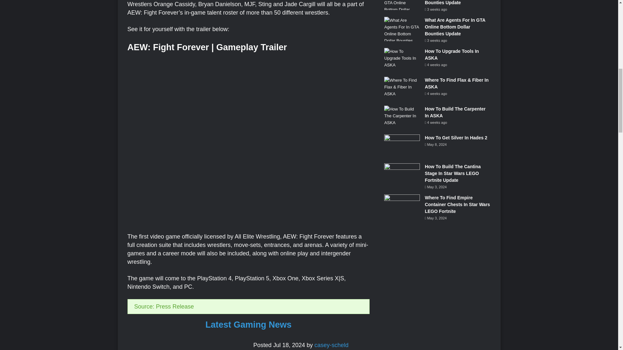 The width and height of the screenshot is (623, 350). Describe the element at coordinates (249, 325) in the screenshot. I see `Latest Gaming News` at that location.